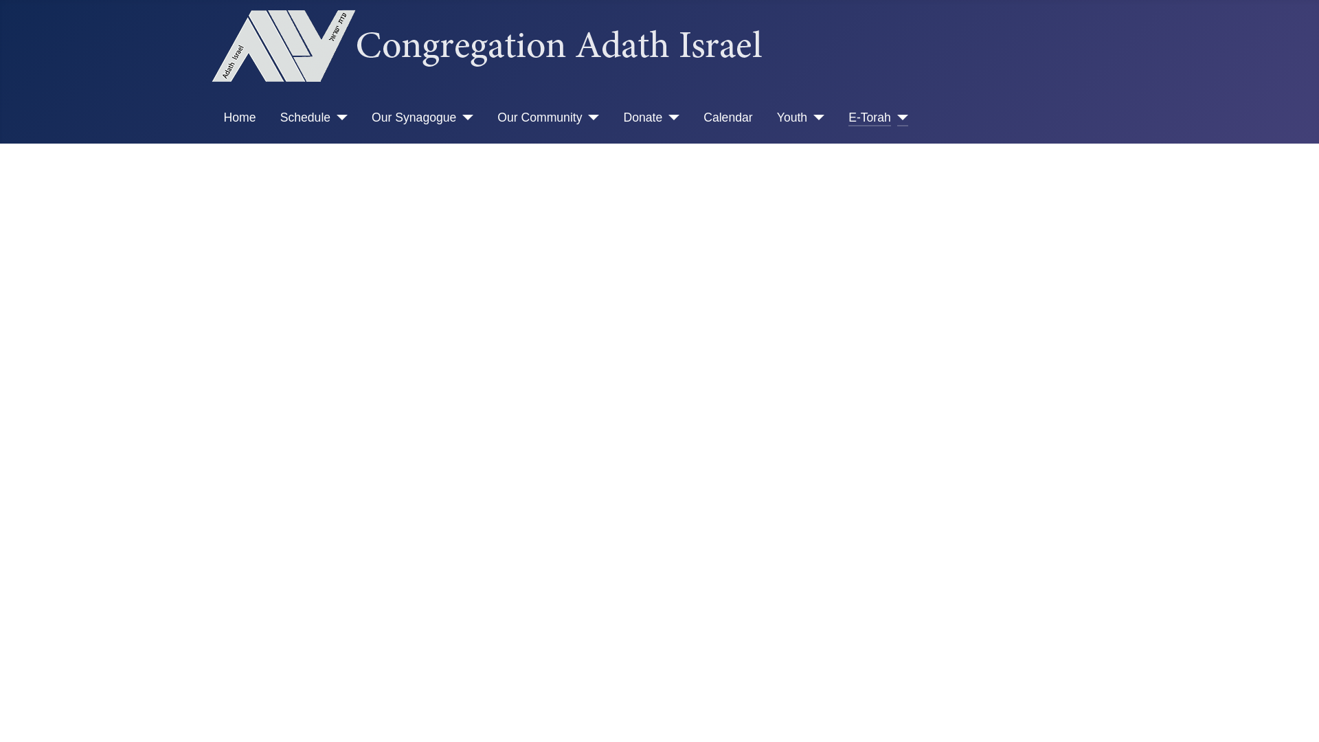 The height and width of the screenshot is (742, 1319). Describe the element at coordinates (791, 117) in the screenshot. I see `Youth` at that location.